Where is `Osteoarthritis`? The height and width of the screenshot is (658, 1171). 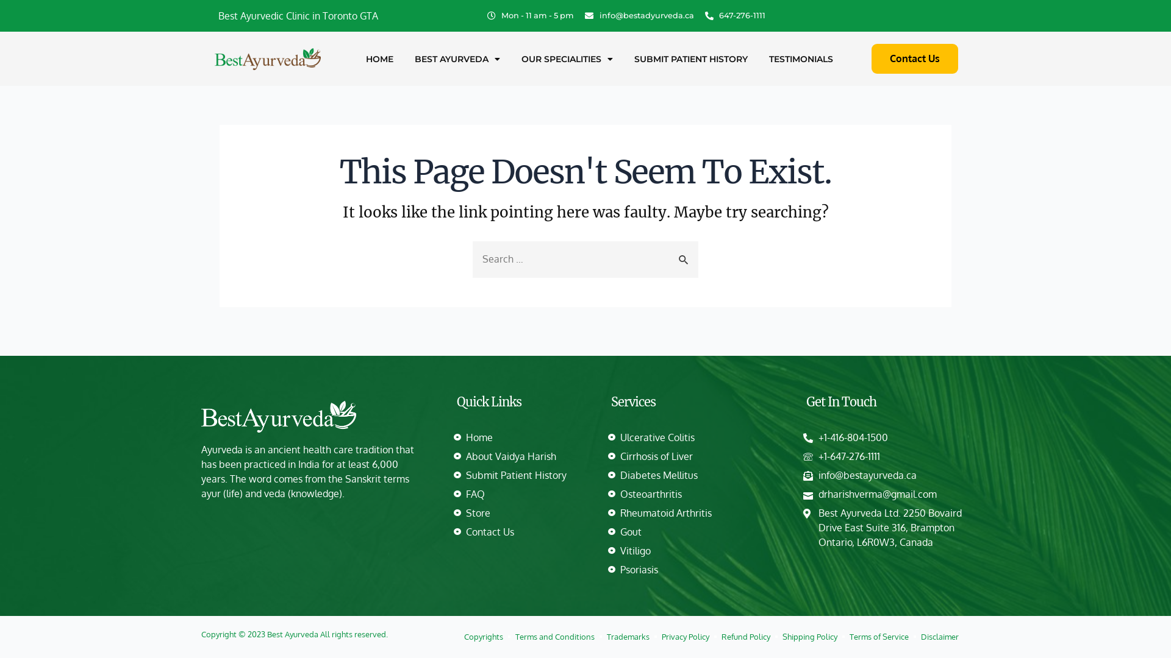
Osteoarthritis is located at coordinates (693, 494).